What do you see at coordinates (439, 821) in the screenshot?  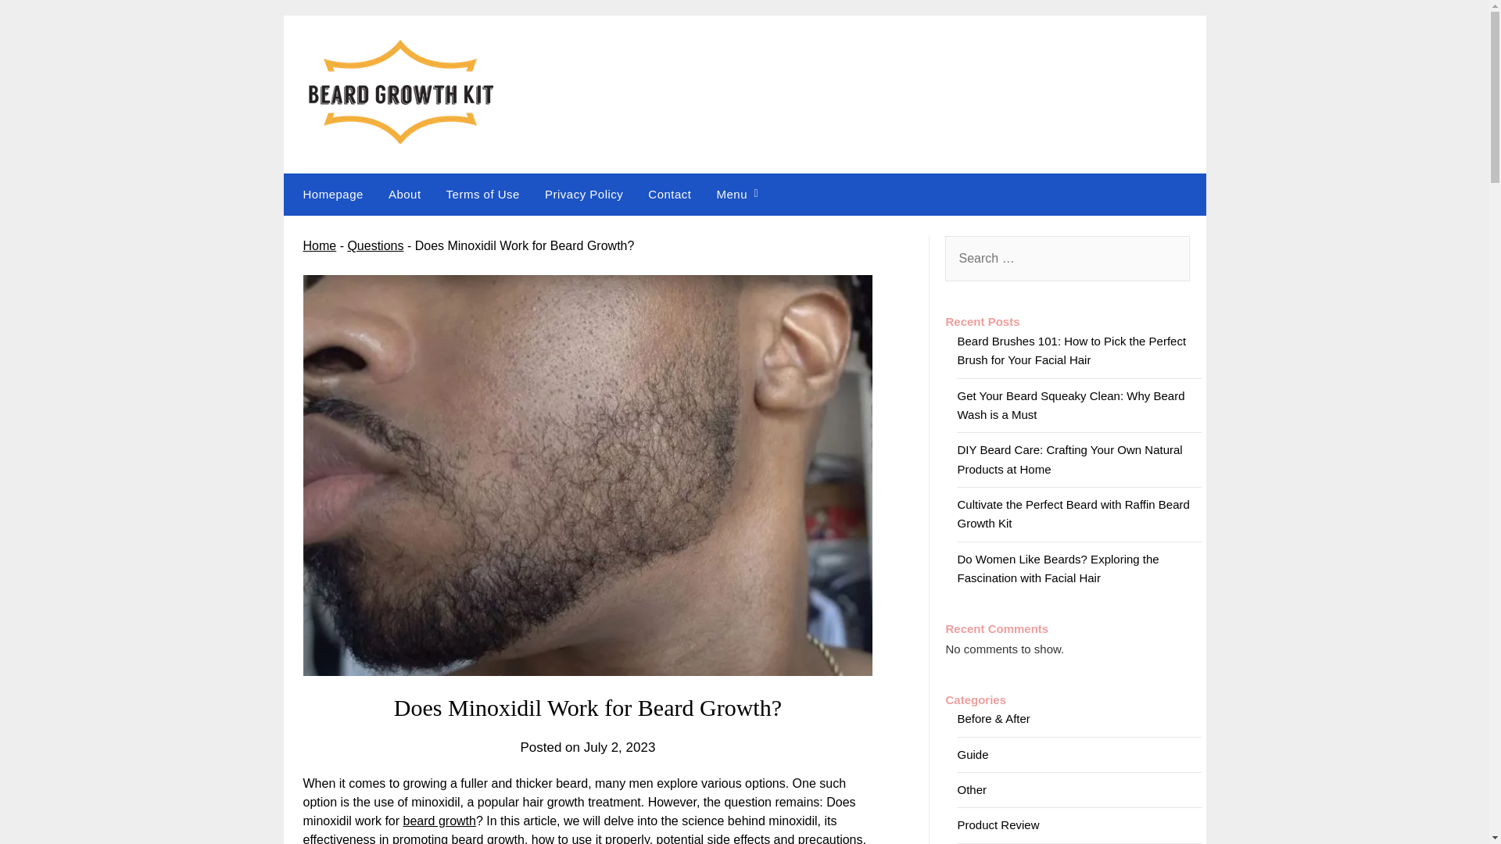 I see `beard growth` at bounding box center [439, 821].